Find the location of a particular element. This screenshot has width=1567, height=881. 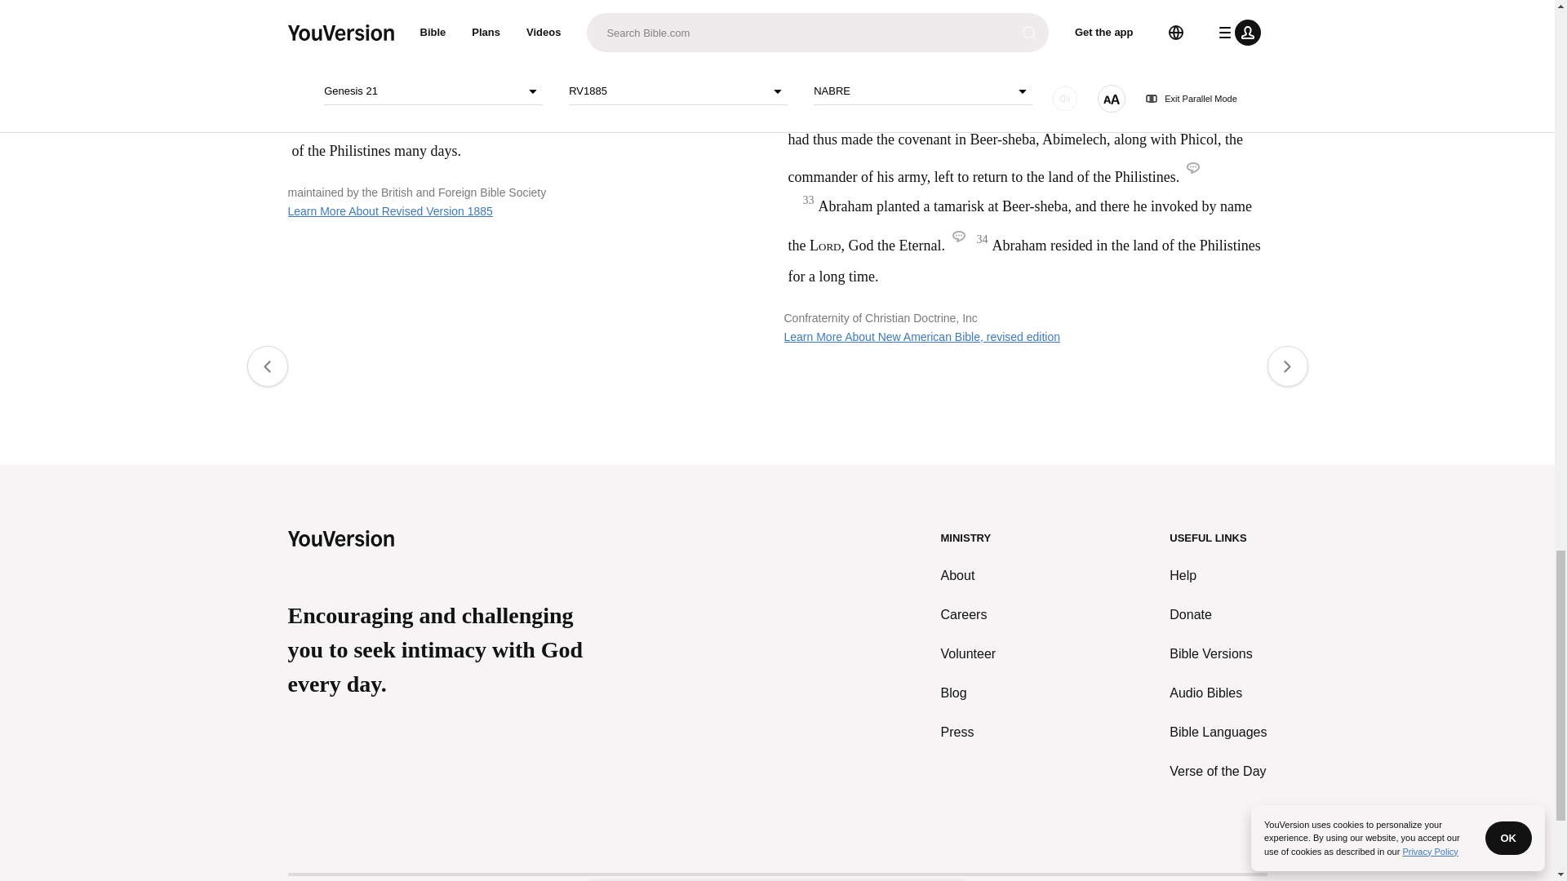

Press is located at coordinates (969, 733).